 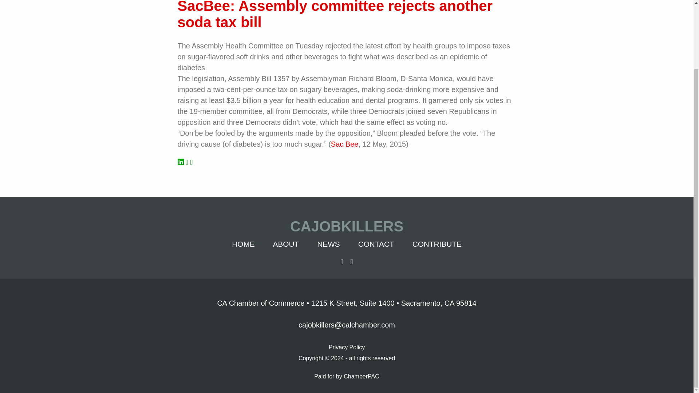 What do you see at coordinates (286, 244) in the screenshot?
I see `ABOUT` at bounding box center [286, 244].